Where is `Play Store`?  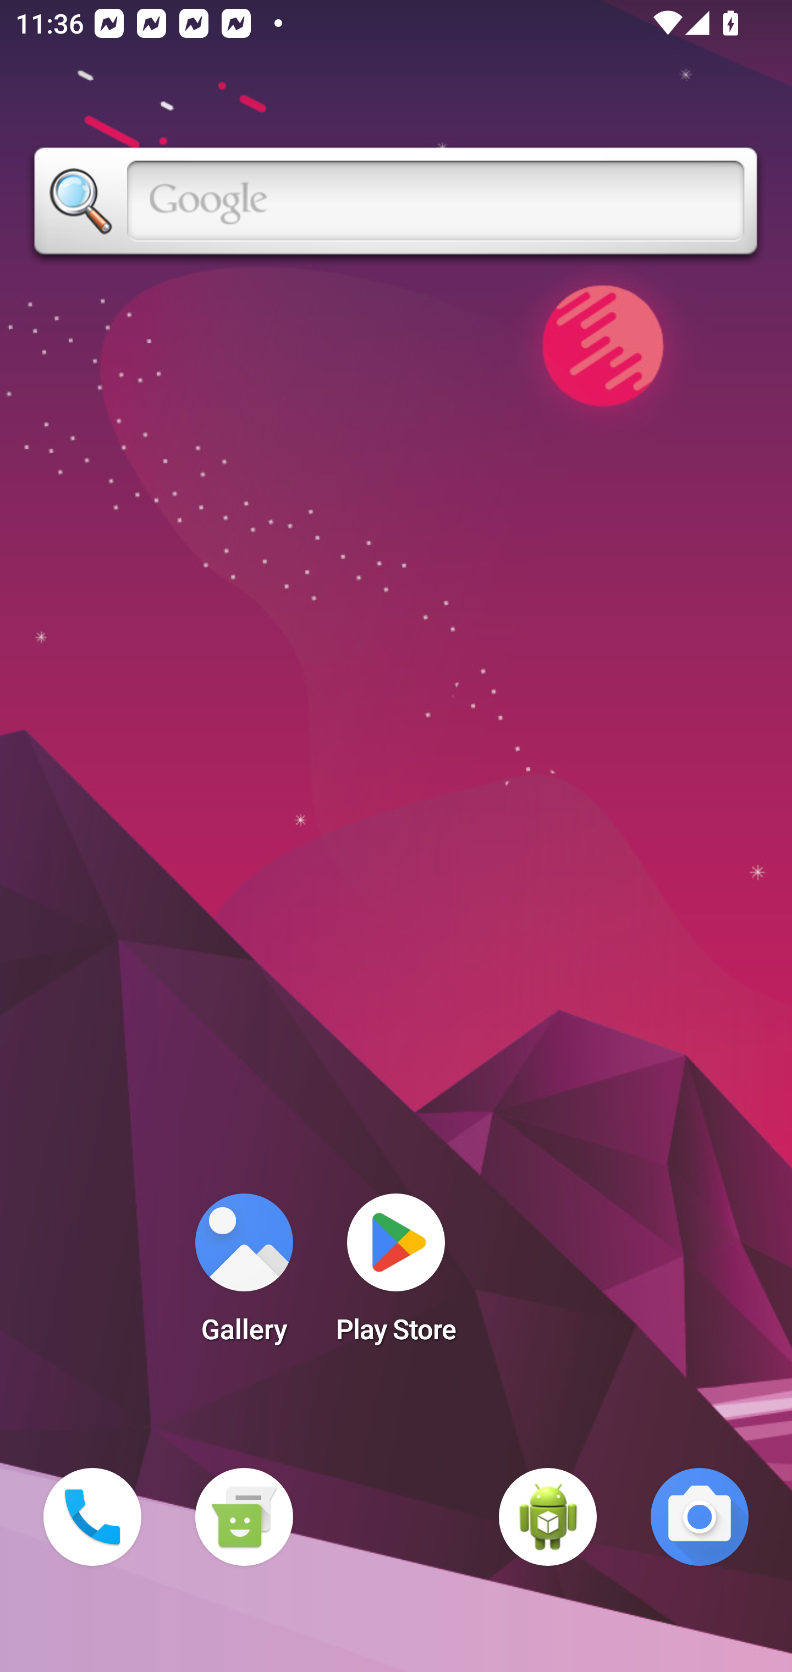 Play Store is located at coordinates (396, 1275).